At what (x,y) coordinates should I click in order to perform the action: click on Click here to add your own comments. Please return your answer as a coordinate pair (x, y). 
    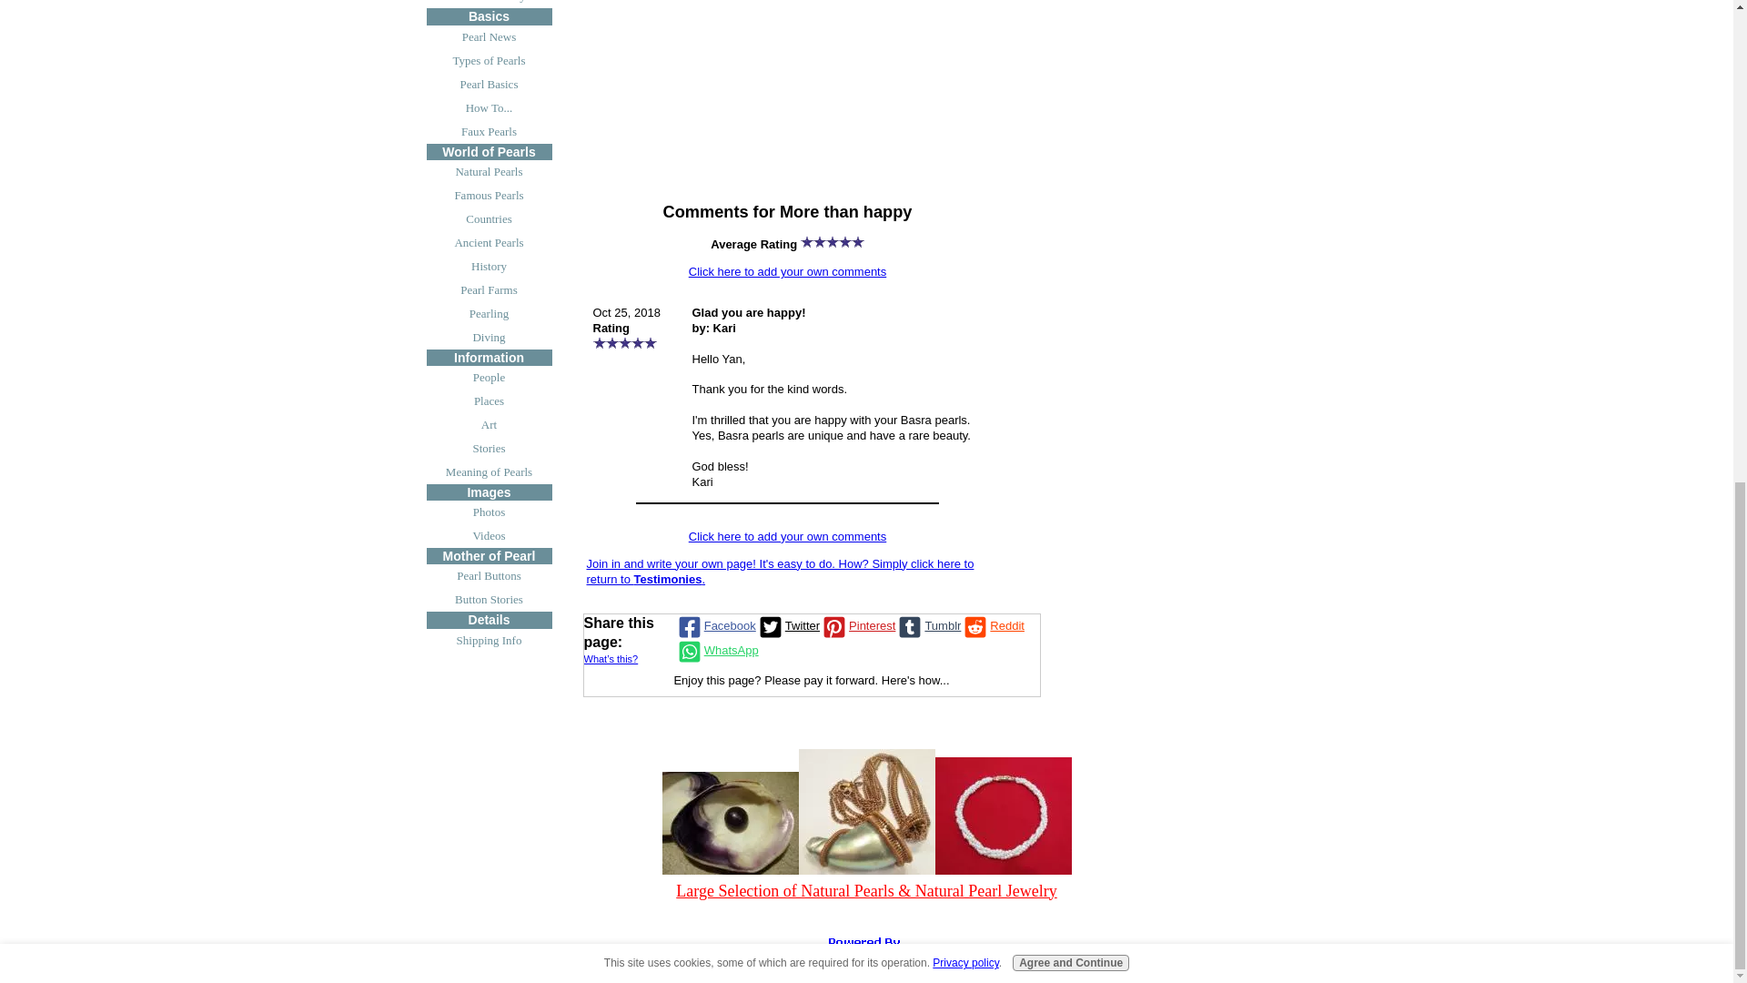
    Looking at the image, I should click on (786, 271).